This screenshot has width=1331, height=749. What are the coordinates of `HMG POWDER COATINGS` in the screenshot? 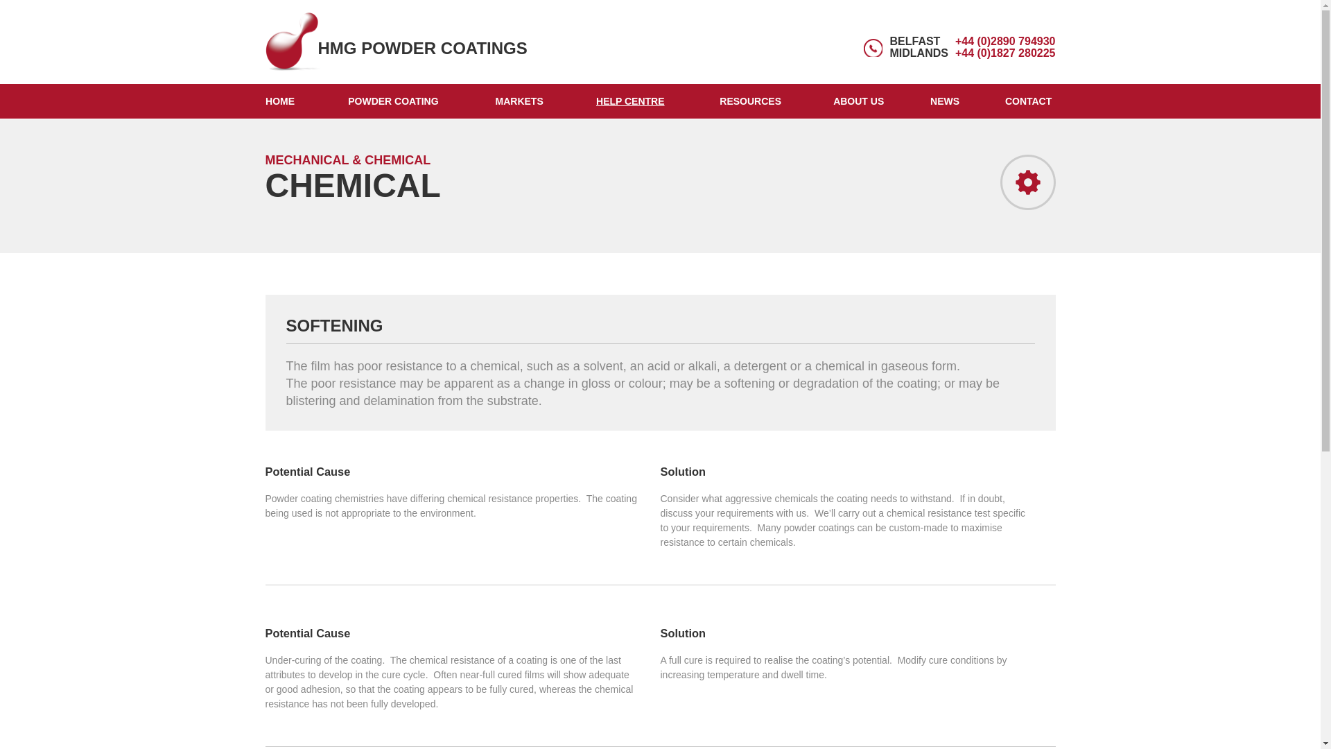 It's located at (399, 42).